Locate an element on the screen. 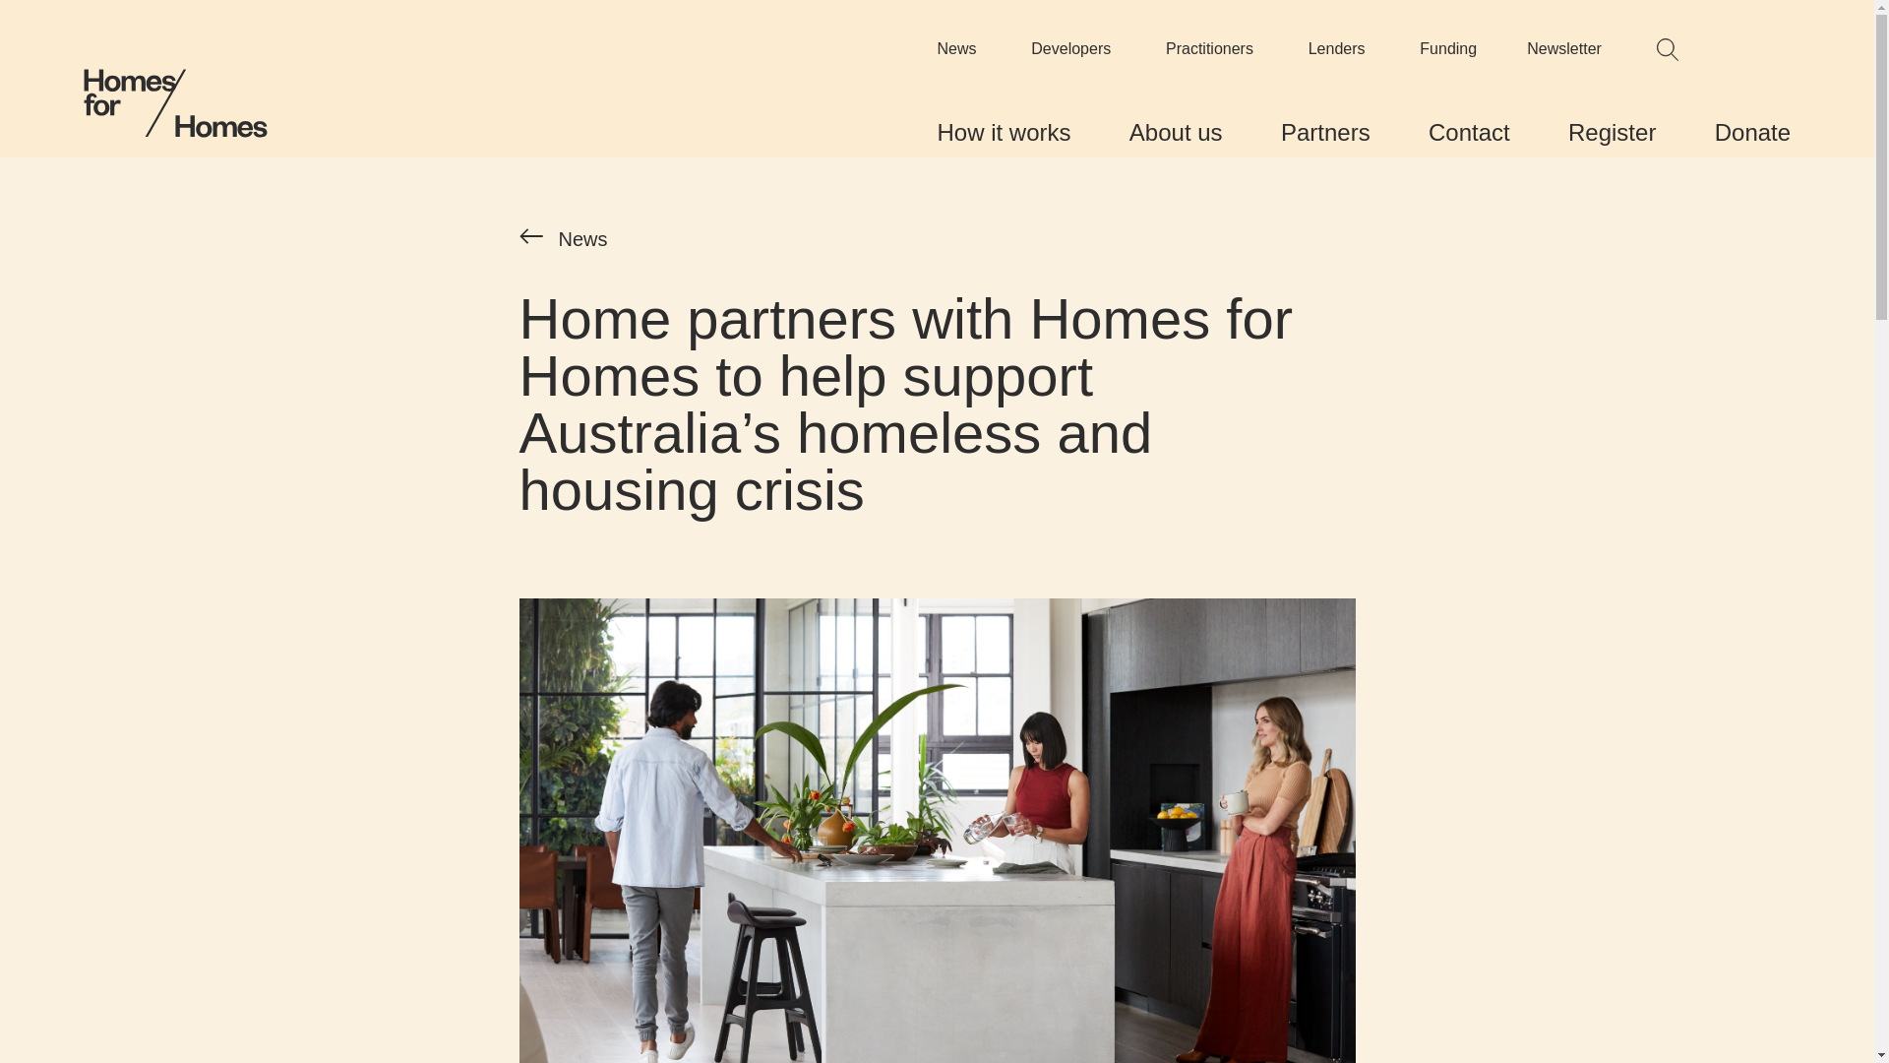 This screenshot has height=1063, width=1889. Practitioners is located at coordinates (1210, 49).